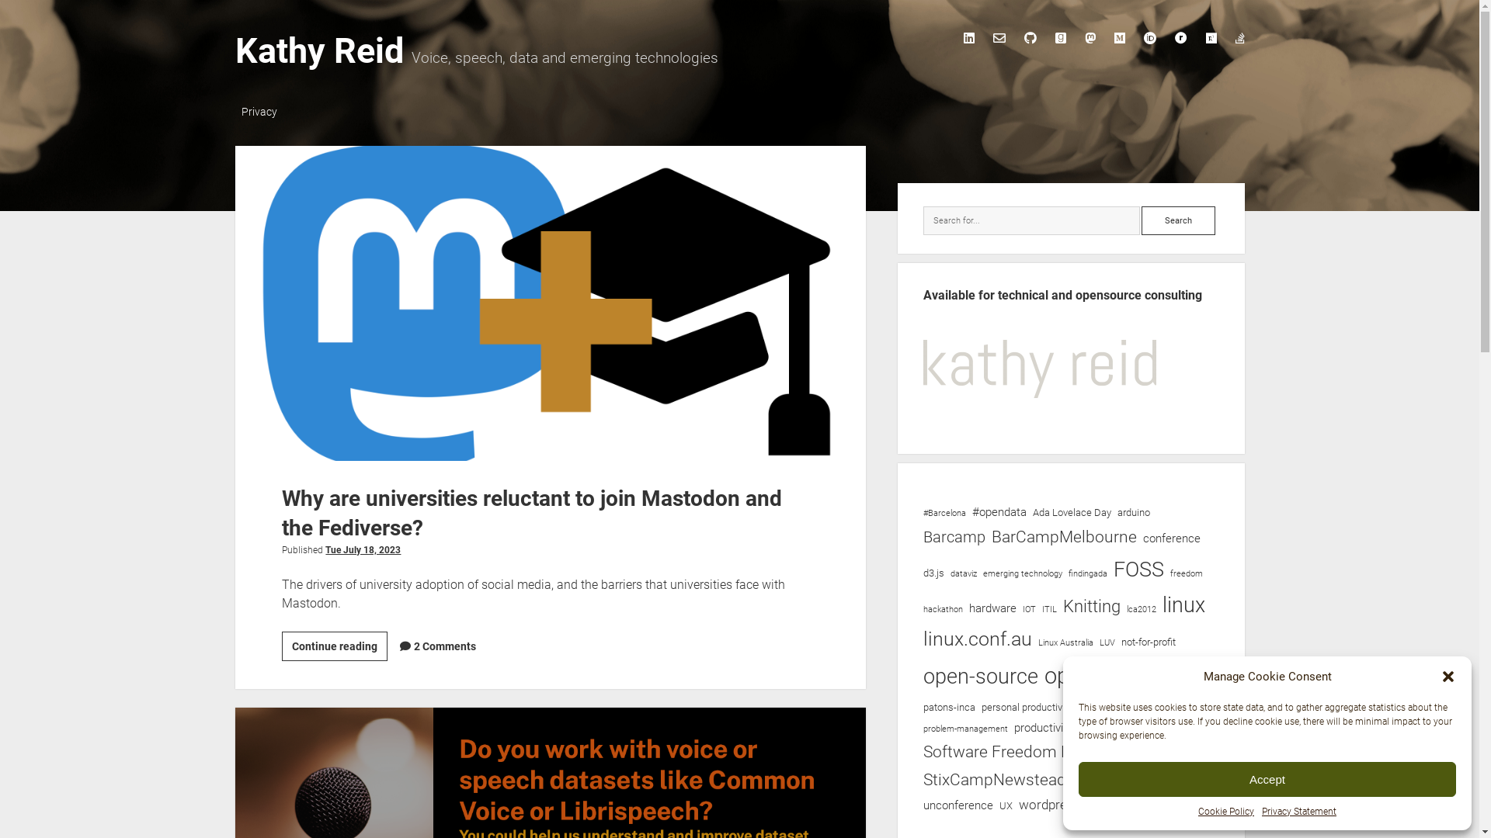 Image resolution: width=1491 pixels, height=838 pixels. I want to click on hackathon, so click(943, 610).